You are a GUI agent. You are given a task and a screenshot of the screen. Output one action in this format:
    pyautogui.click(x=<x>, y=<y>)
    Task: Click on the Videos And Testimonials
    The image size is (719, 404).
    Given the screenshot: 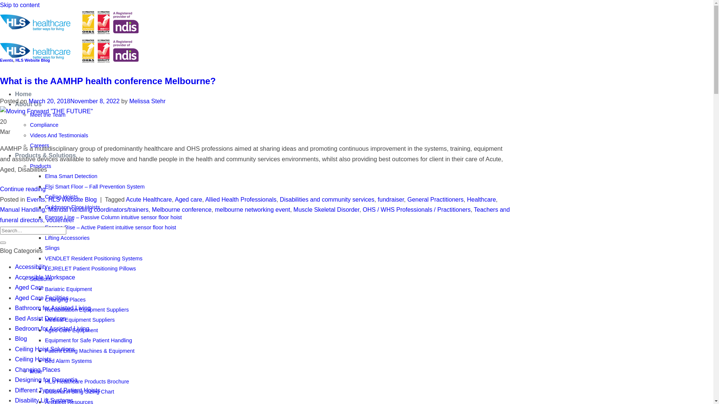 What is the action you would take?
    pyautogui.click(x=59, y=135)
    